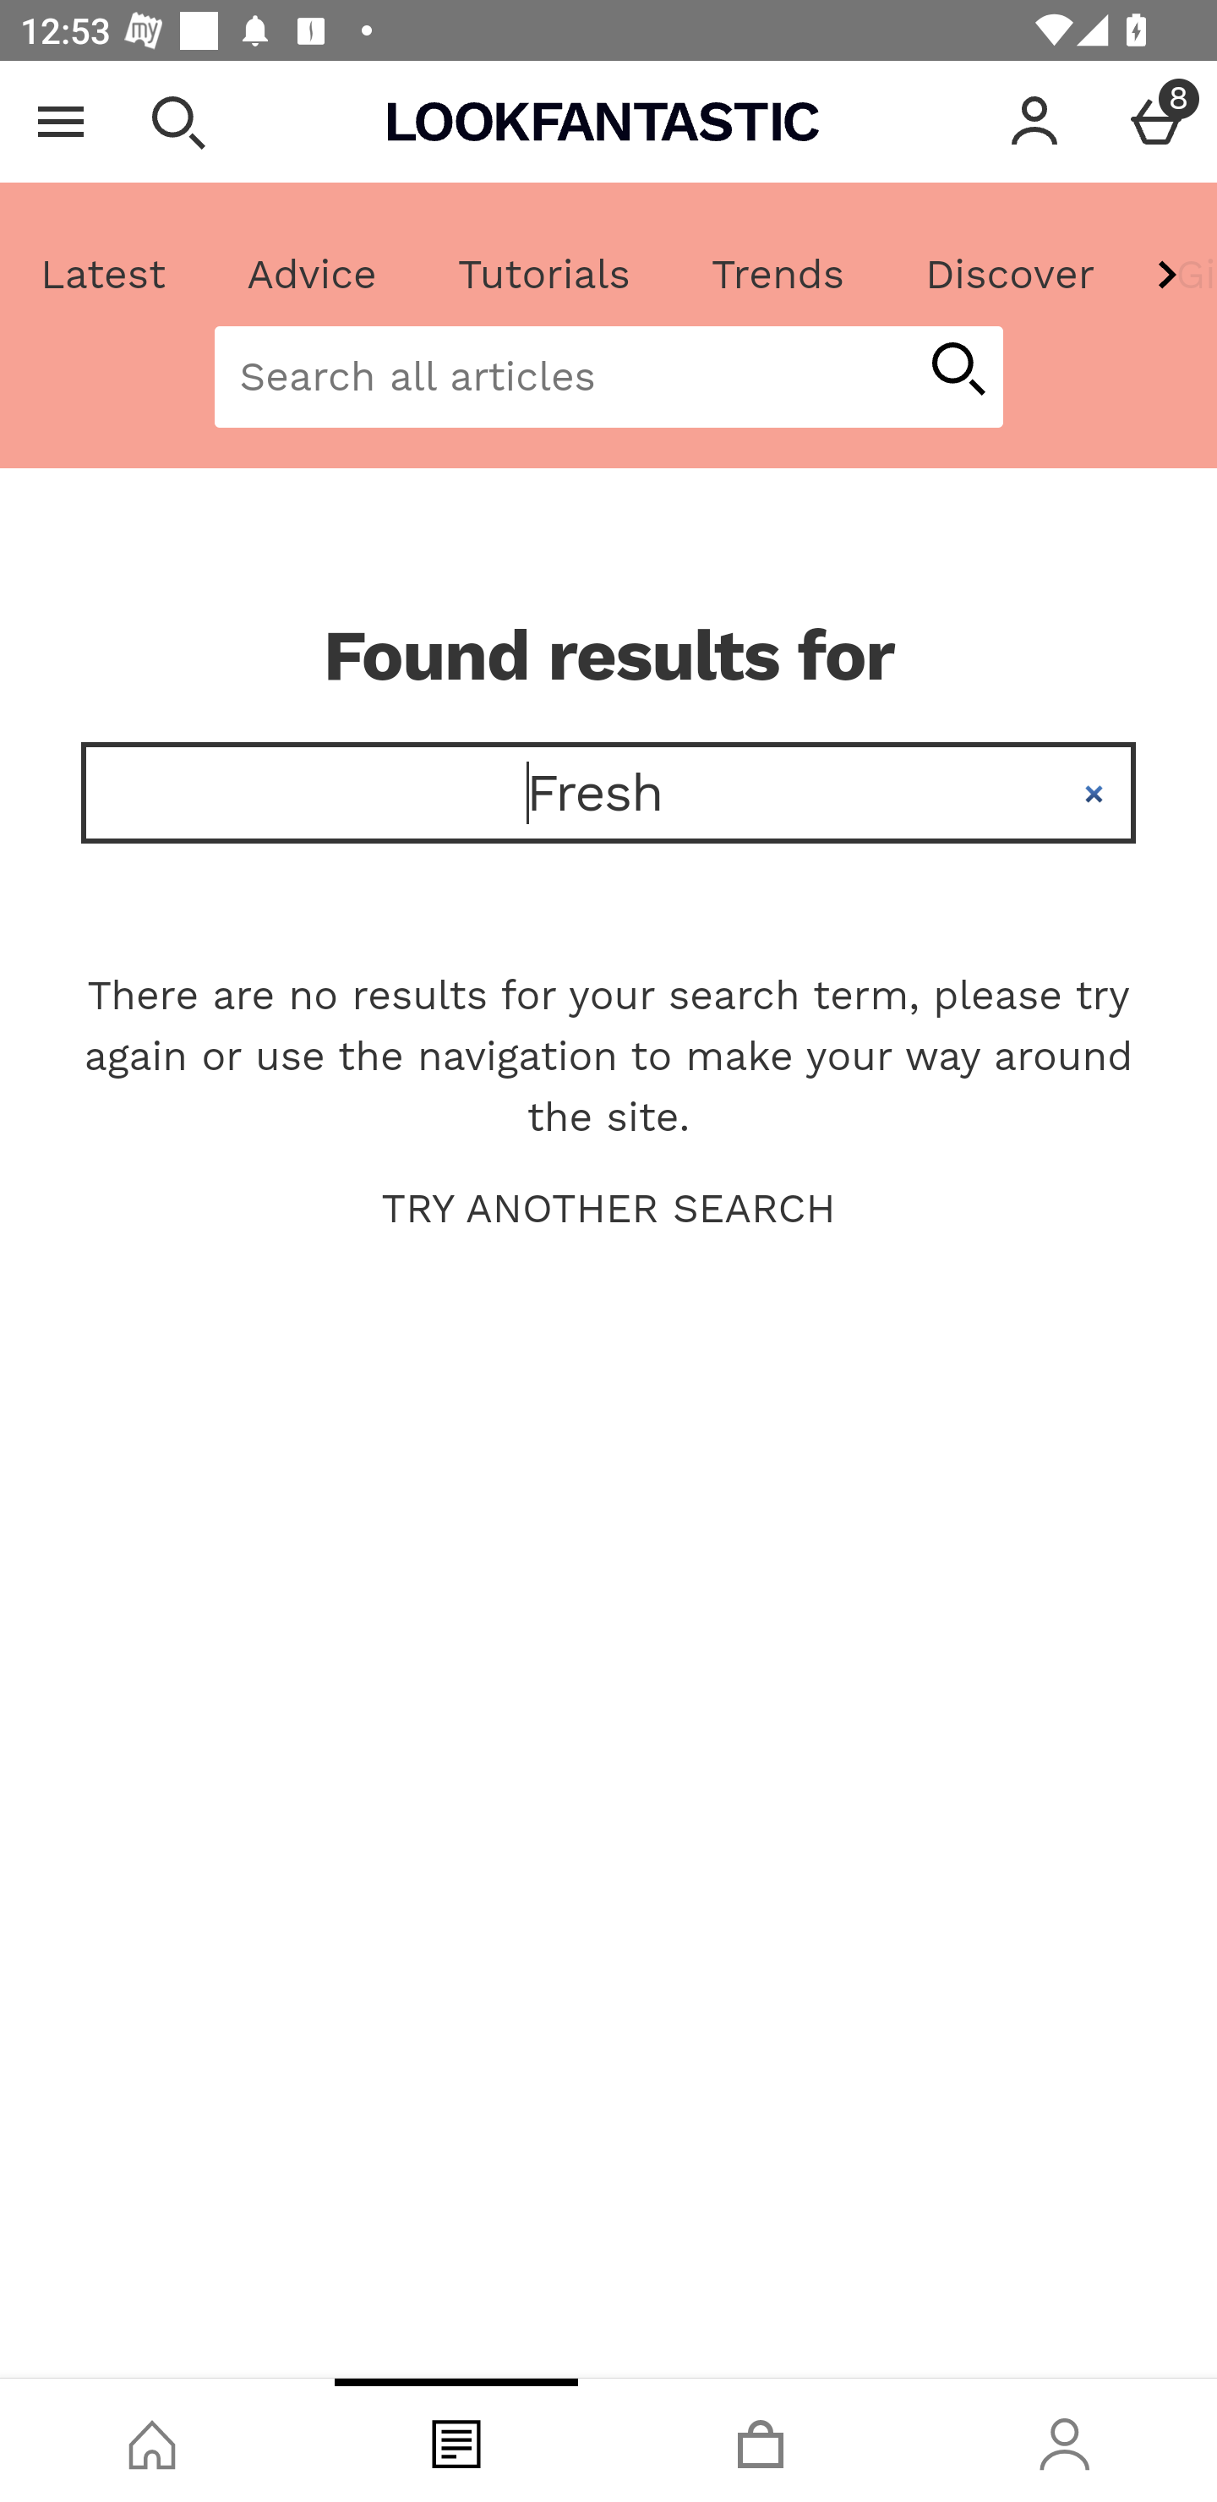 The width and height of the screenshot is (1217, 2502). I want to click on Latest, so click(104, 275).